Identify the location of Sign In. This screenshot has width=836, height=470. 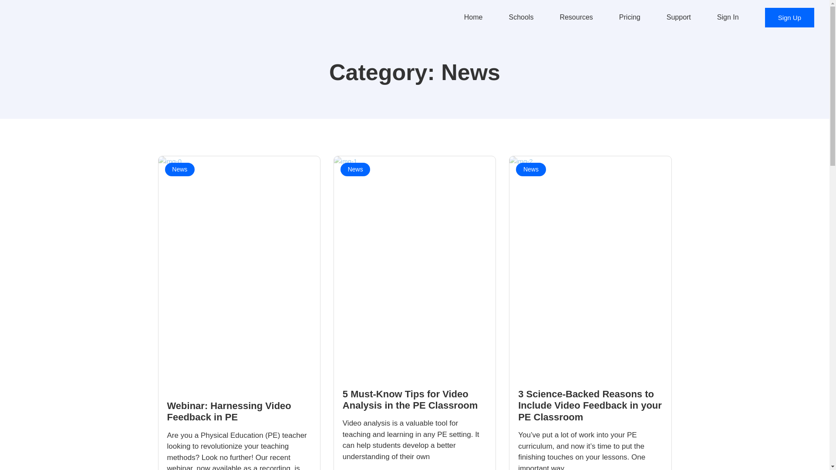
(732, 17).